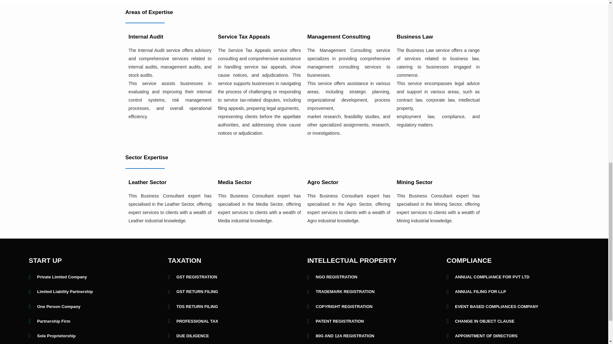 The width and height of the screenshot is (613, 344). Describe the element at coordinates (513, 336) in the screenshot. I see `APPOINTMENT OF DIRECTORS` at that location.